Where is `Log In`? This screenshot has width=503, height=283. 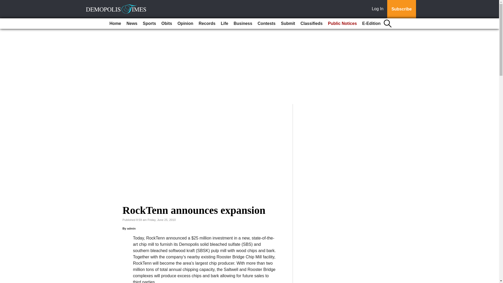
Log In is located at coordinates (379, 9).